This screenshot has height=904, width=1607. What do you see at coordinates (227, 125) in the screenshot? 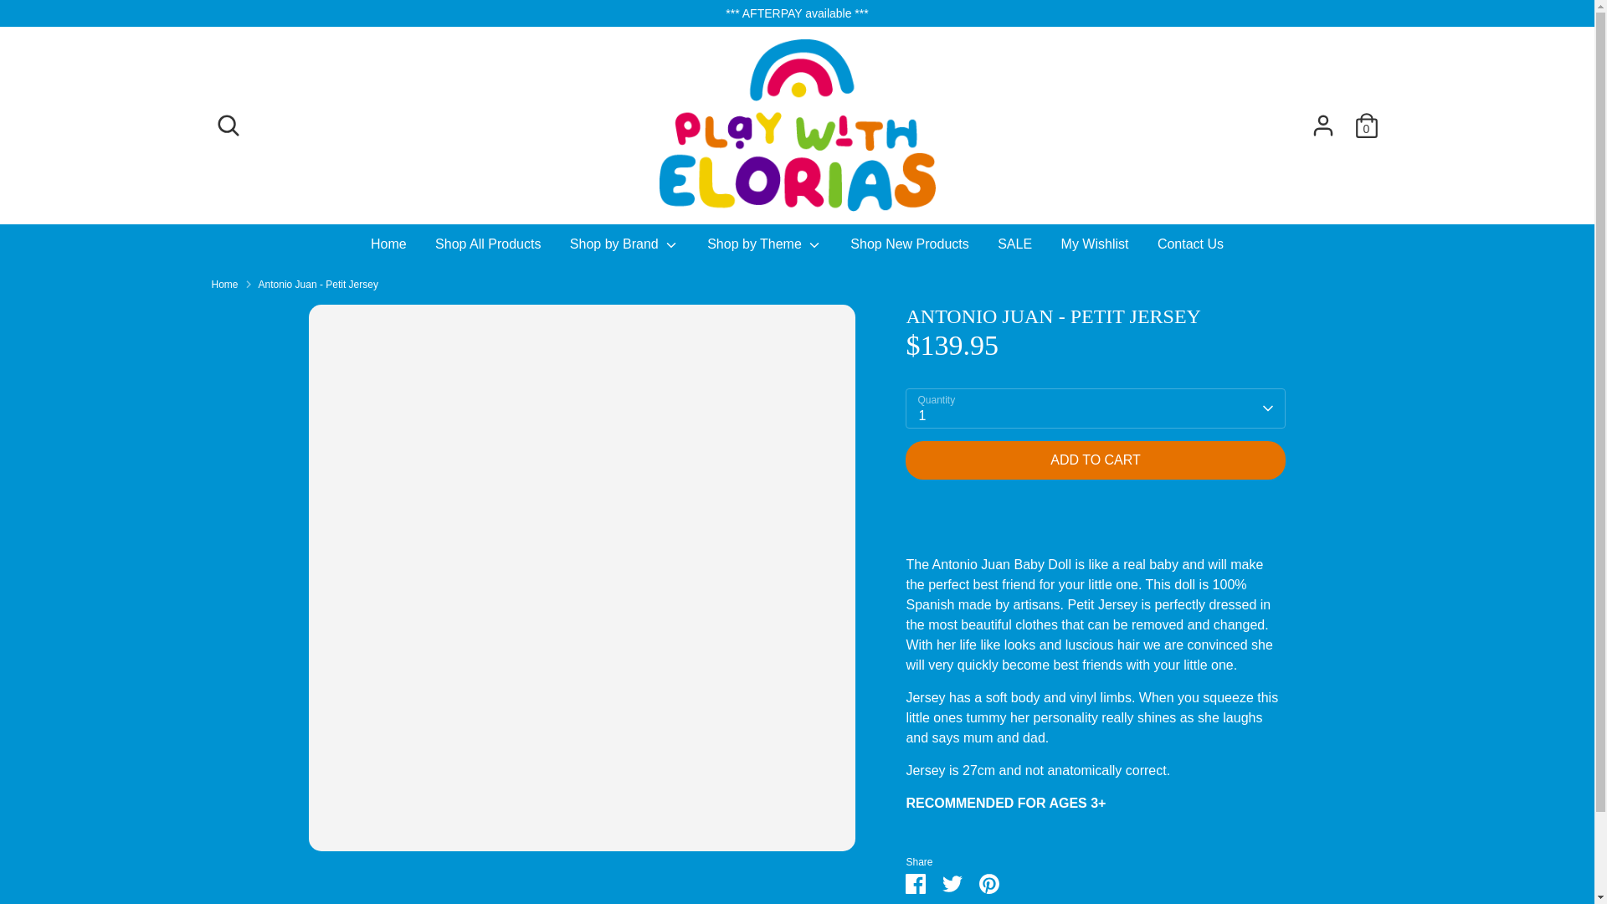
I see `Search` at bounding box center [227, 125].